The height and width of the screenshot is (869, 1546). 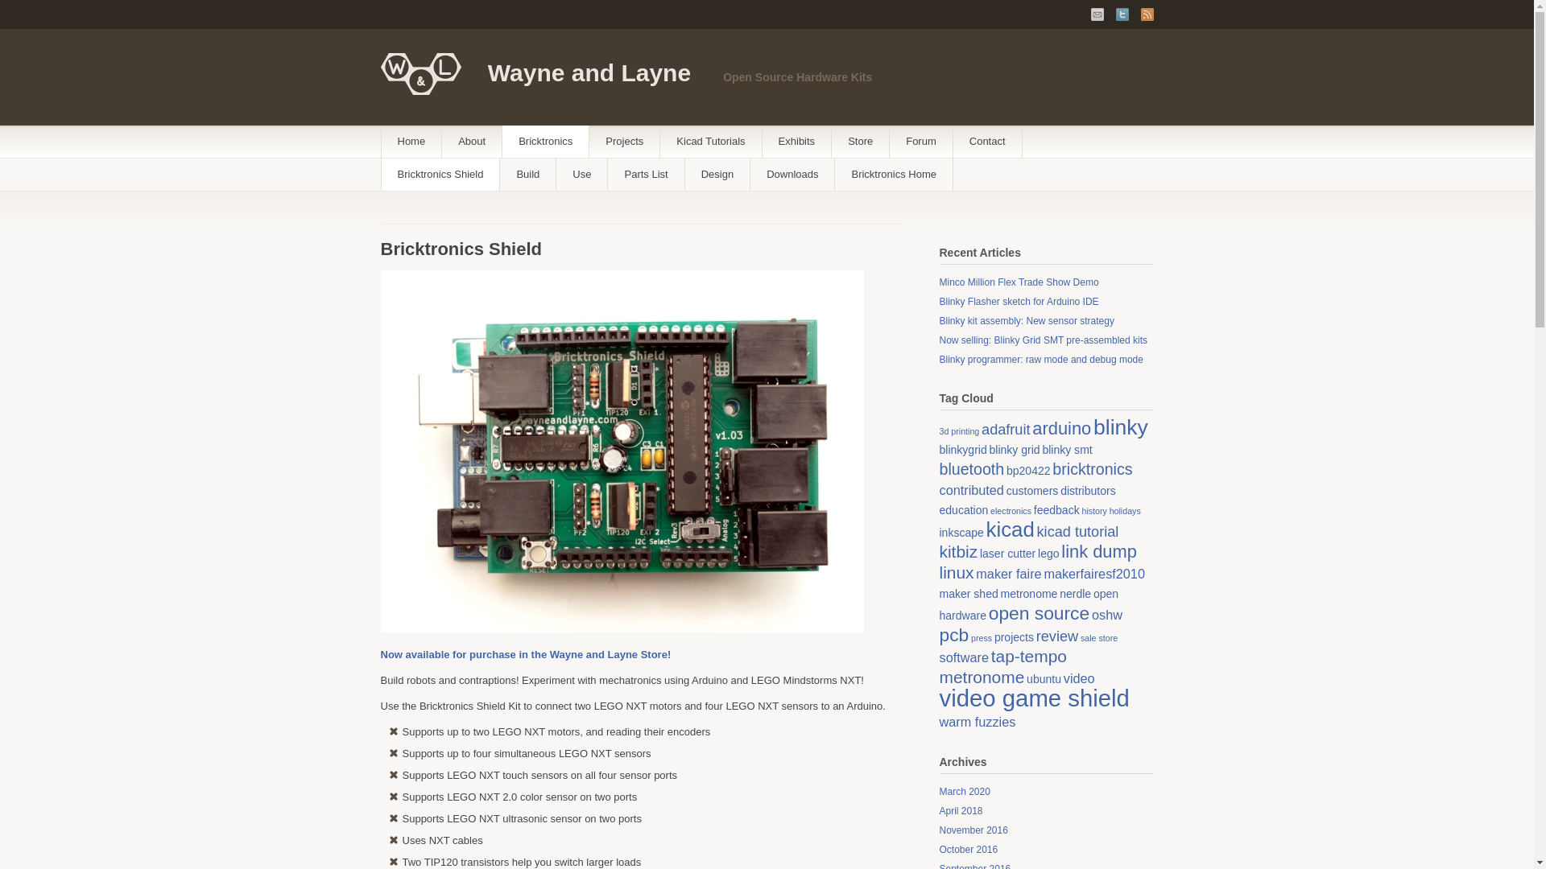 What do you see at coordinates (581, 174) in the screenshot?
I see `Use` at bounding box center [581, 174].